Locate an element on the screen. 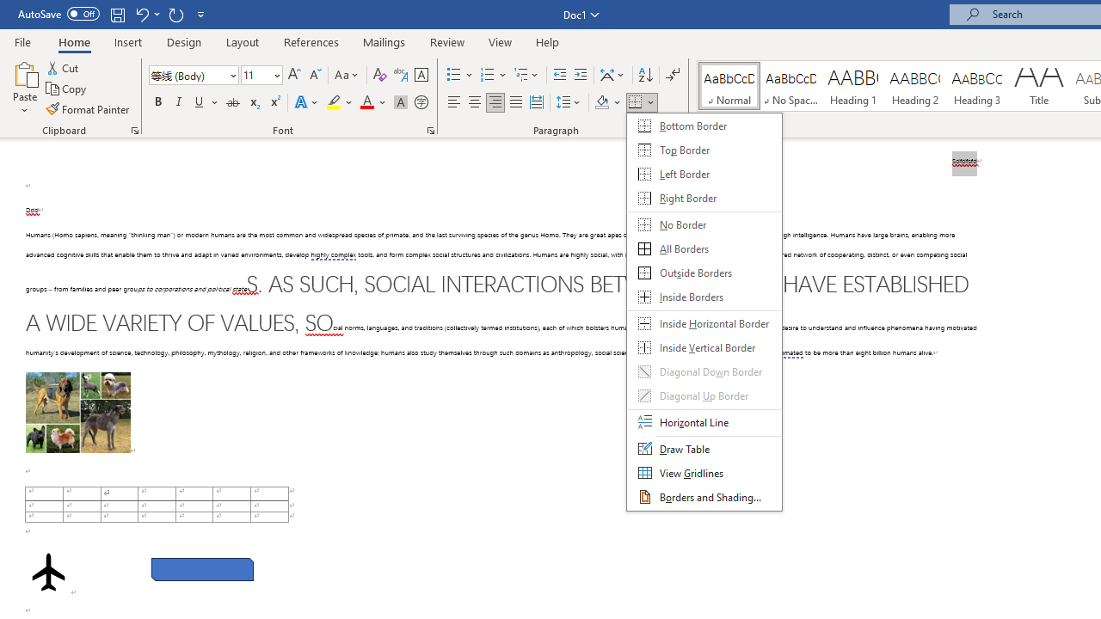 This screenshot has height=619, width=1101. Center is located at coordinates (475, 103).